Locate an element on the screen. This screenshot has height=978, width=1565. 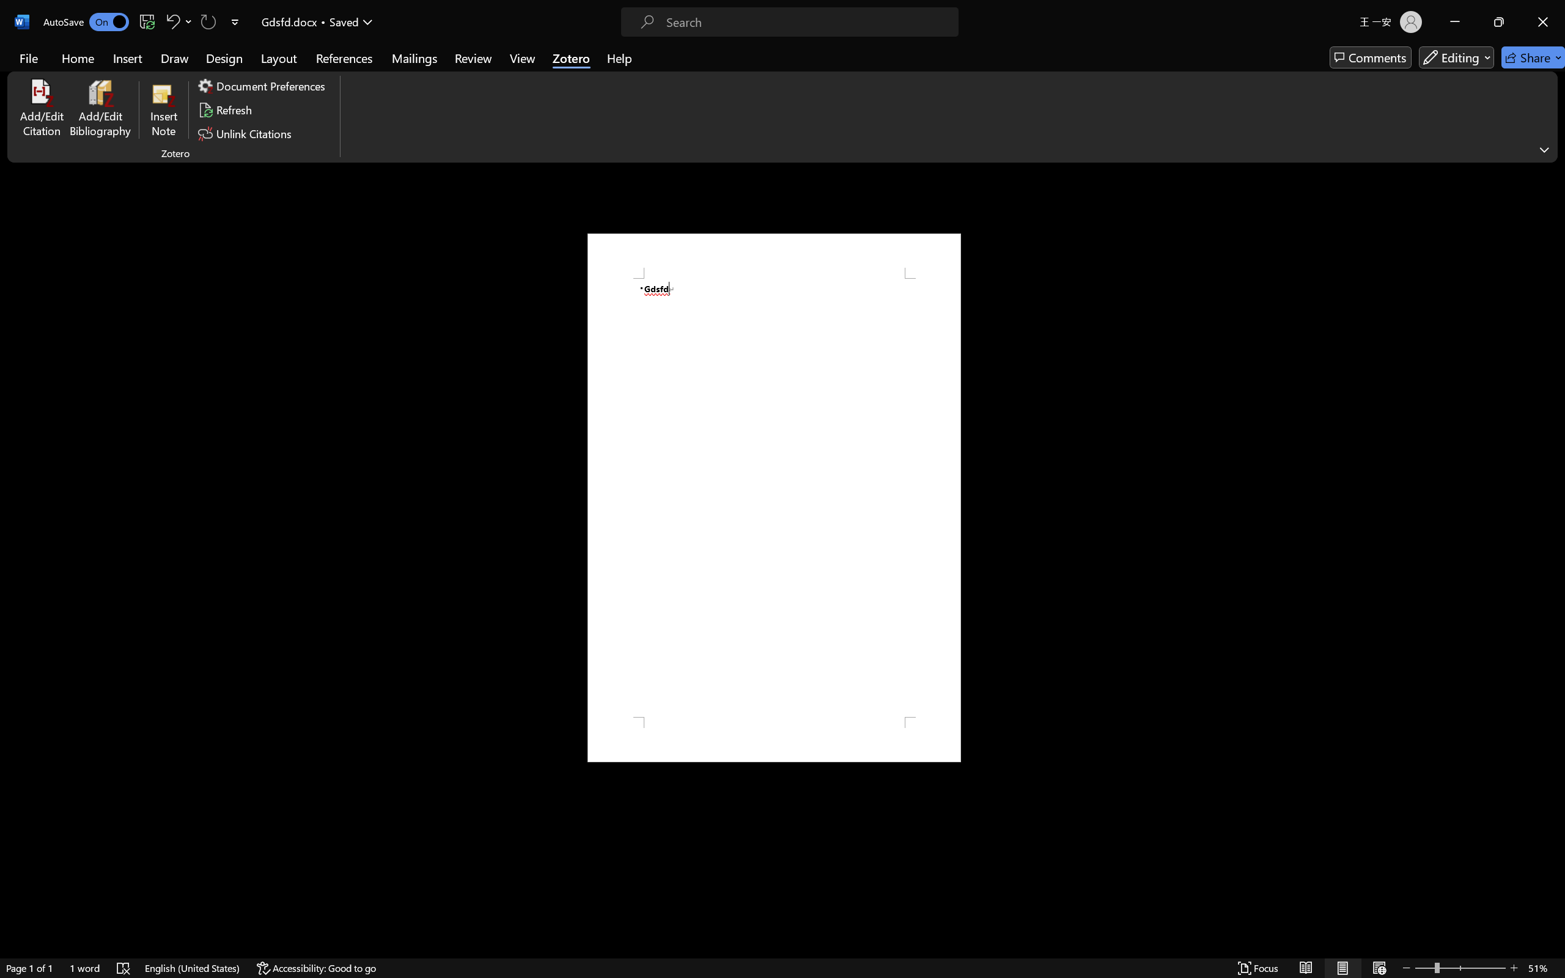
Page 1 content is located at coordinates (774, 498).